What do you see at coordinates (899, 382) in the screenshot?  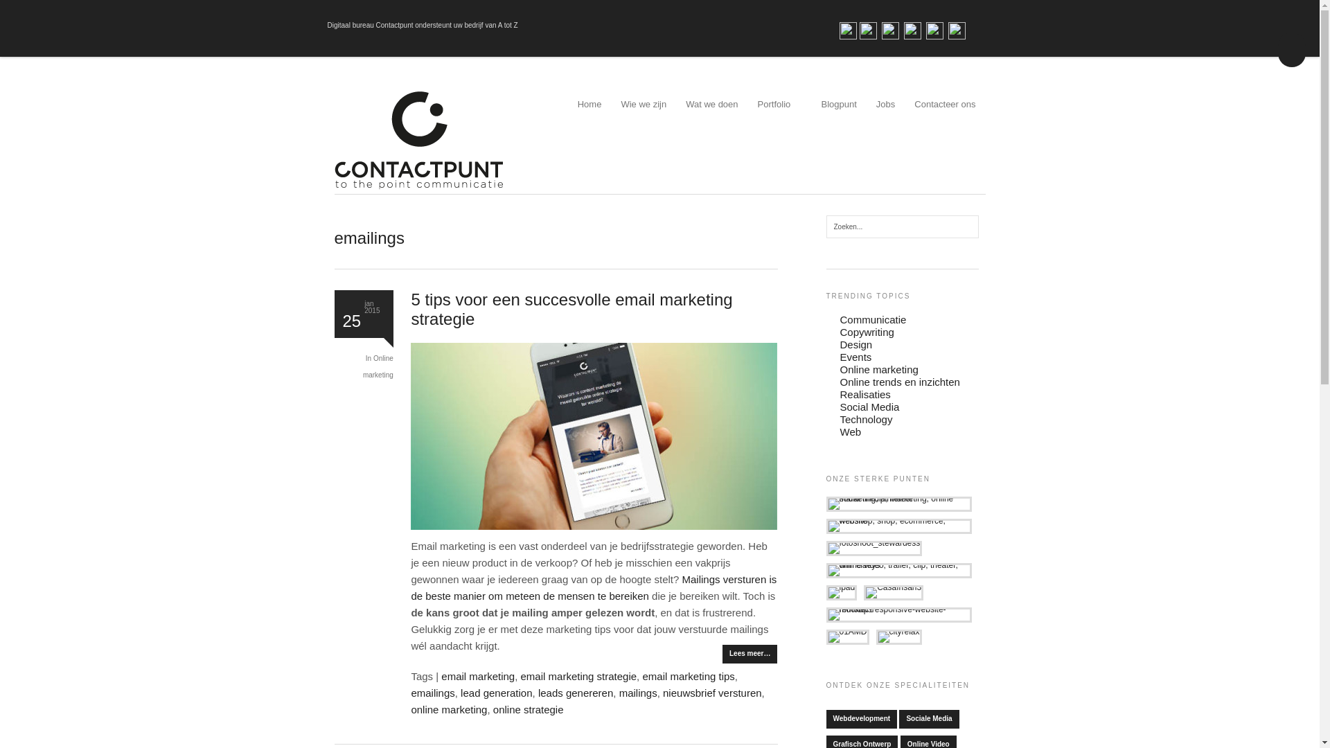 I see `Online trends en inzichten` at bounding box center [899, 382].